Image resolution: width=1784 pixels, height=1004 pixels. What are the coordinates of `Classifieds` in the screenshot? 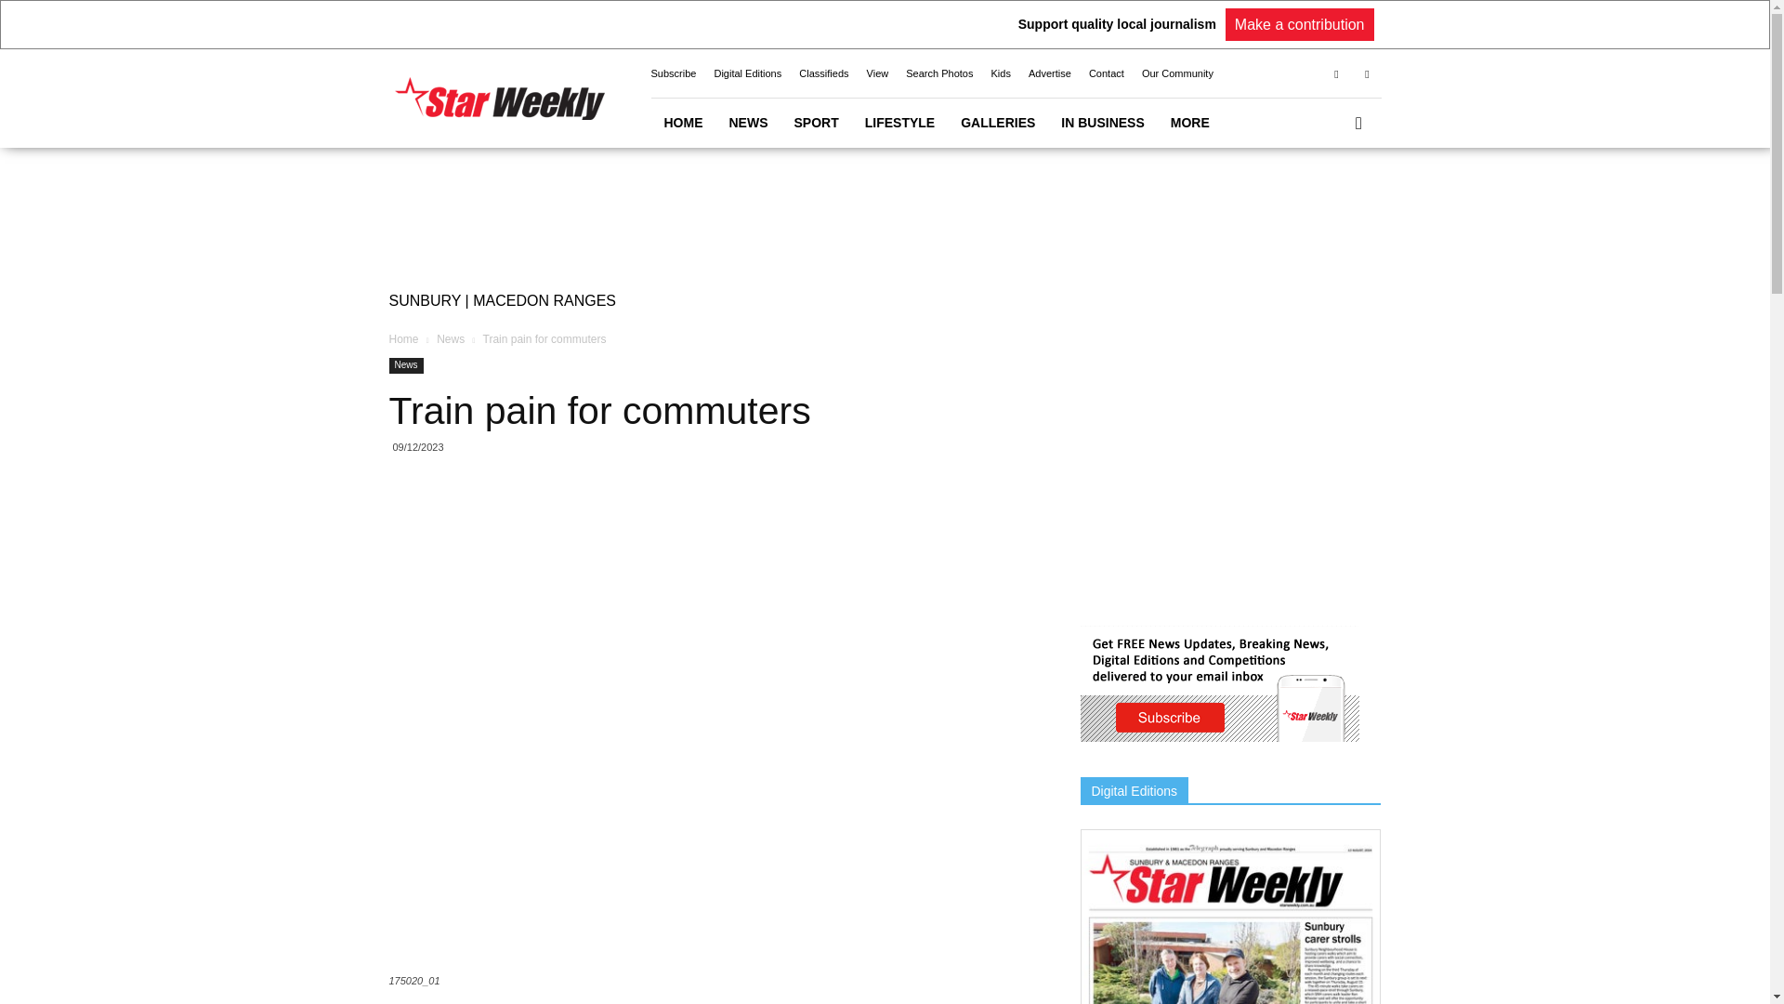 It's located at (823, 73).